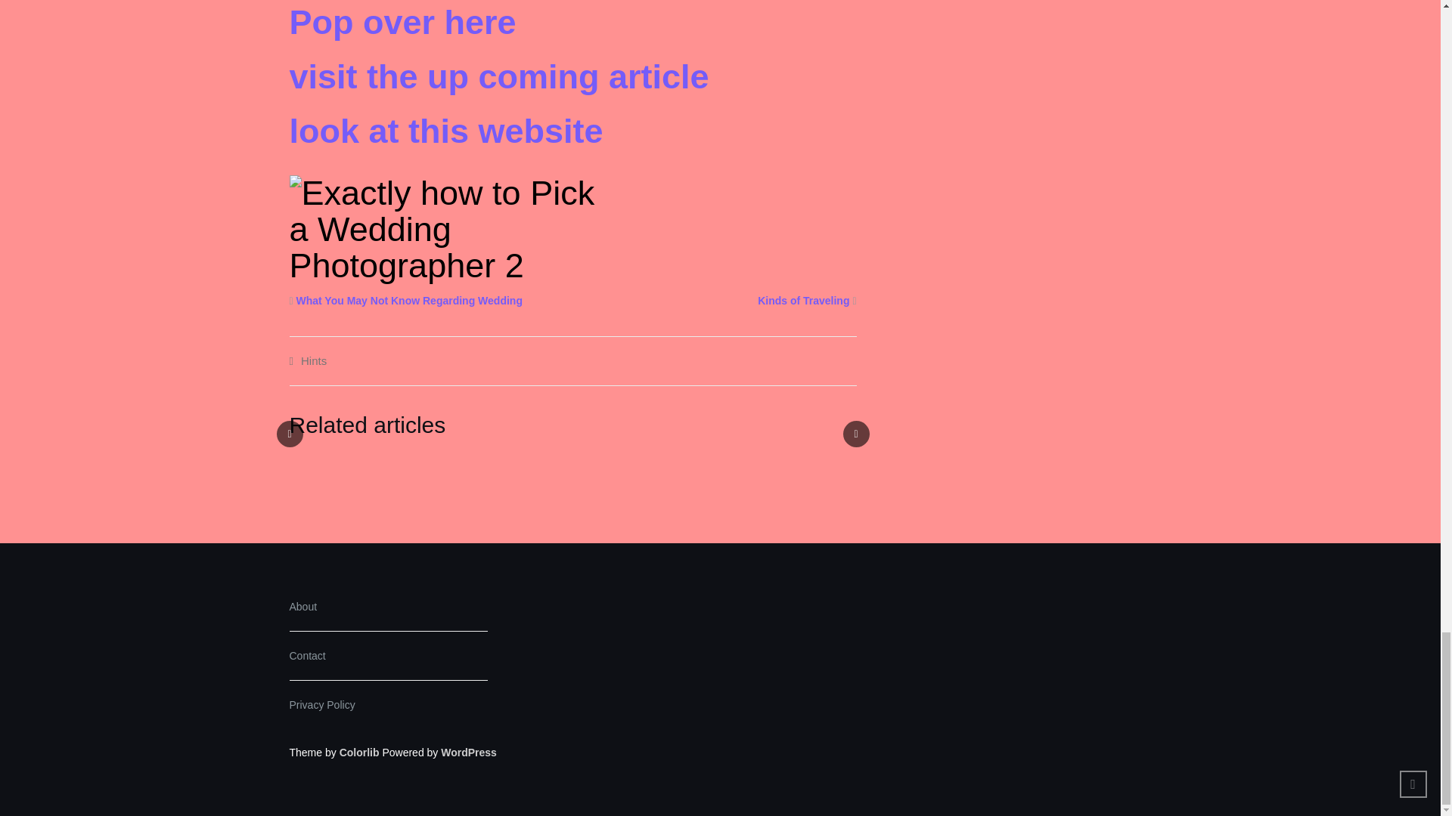 The image size is (1452, 816). Describe the element at coordinates (402, 23) in the screenshot. I see `Pop over here` at that location.